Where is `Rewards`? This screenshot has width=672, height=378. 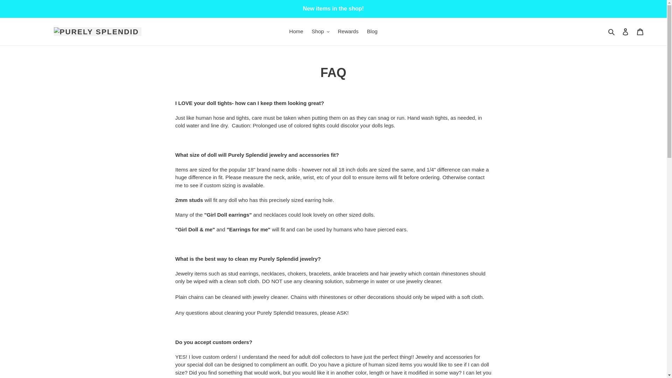
Rewards is located at coordinates (348, 31).